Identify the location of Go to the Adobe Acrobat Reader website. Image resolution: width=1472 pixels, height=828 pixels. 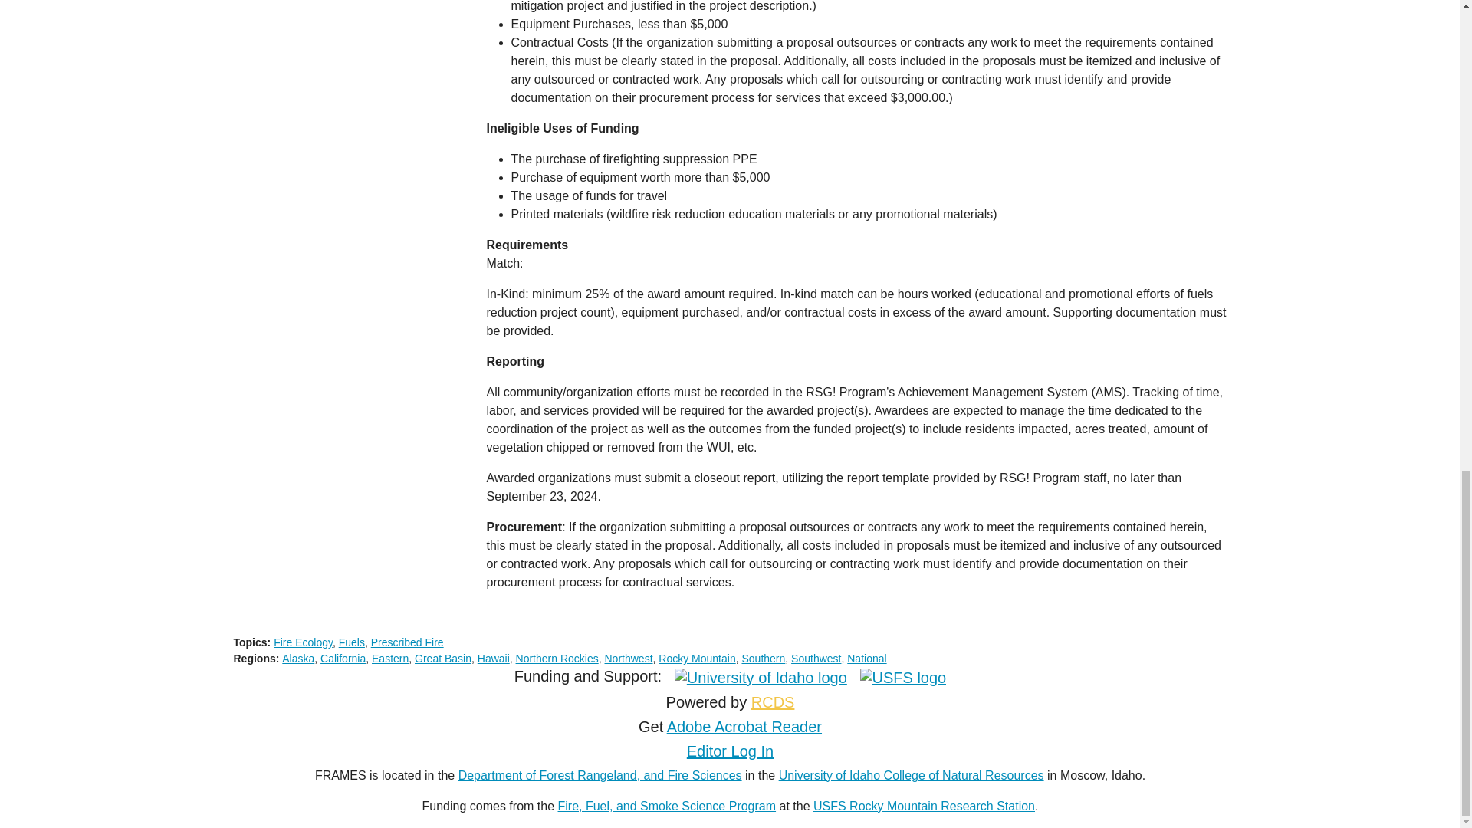
(744, 727).